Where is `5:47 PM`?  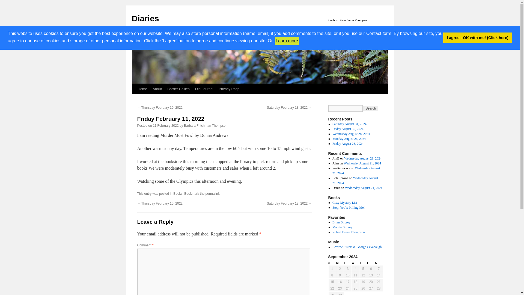 5:47 PM is located at coordinates (166, 125).